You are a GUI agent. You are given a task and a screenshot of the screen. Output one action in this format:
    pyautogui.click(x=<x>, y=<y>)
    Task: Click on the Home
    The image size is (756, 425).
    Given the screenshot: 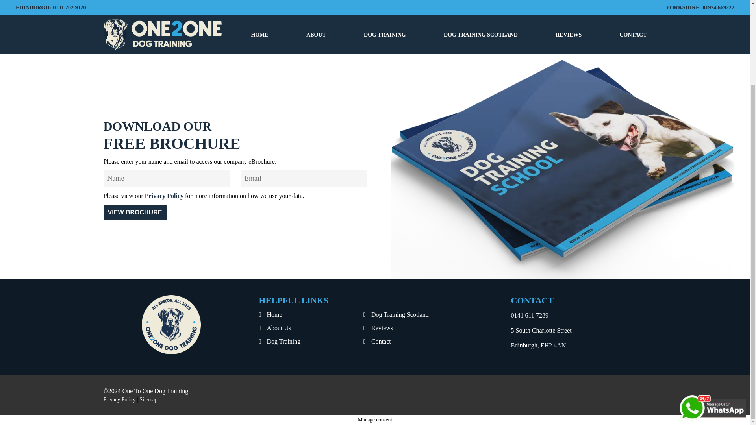 What is the action you would take?
    pyautogui.click(x=311, y=315)
    